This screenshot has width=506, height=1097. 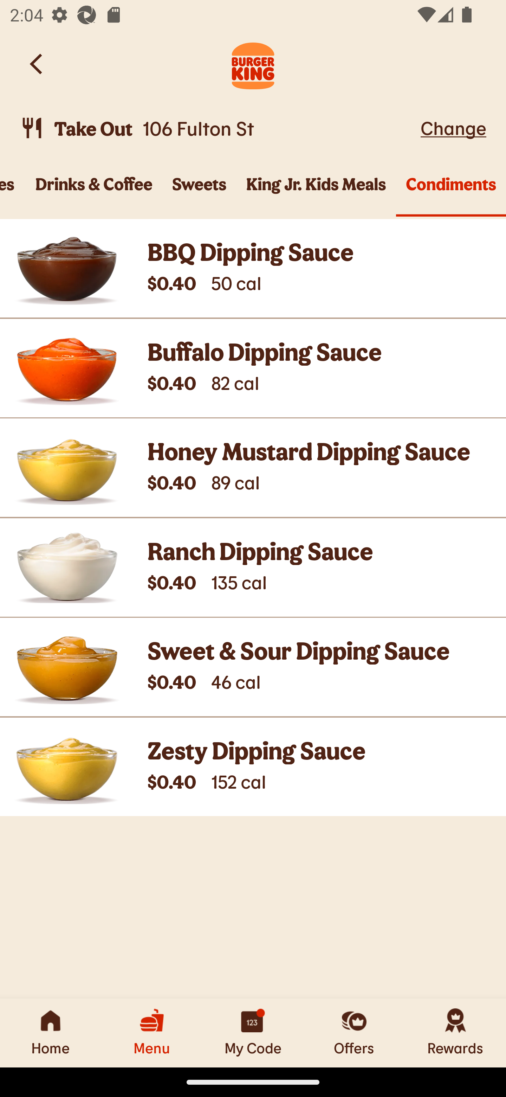 What do you see at coordinates (199, 192) in the screenshot?
I see `Sweets` at bounding box center [199, 192].